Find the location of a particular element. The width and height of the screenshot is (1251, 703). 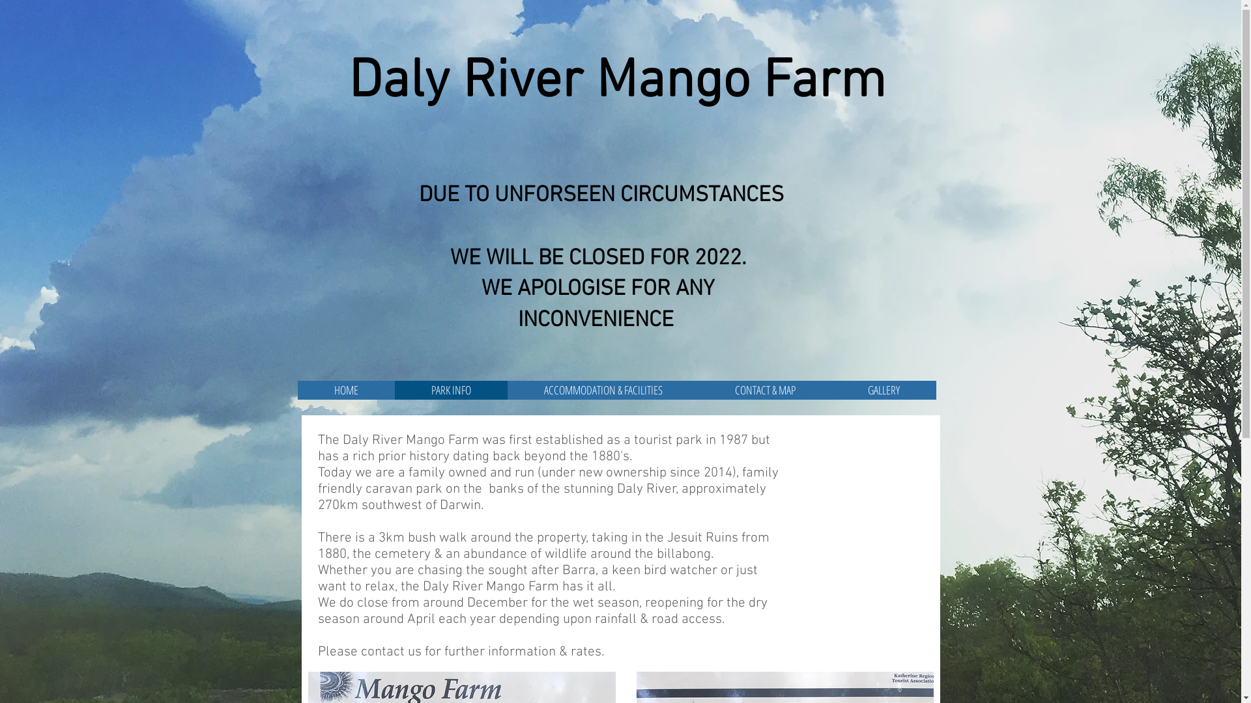

CONTACT & MAP is located at coordinates (765, 391).